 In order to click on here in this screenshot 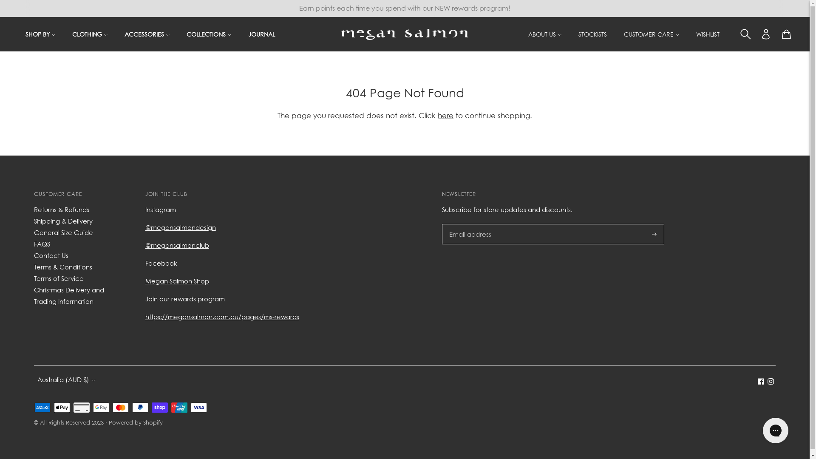, I will do `click(445, 116)`.